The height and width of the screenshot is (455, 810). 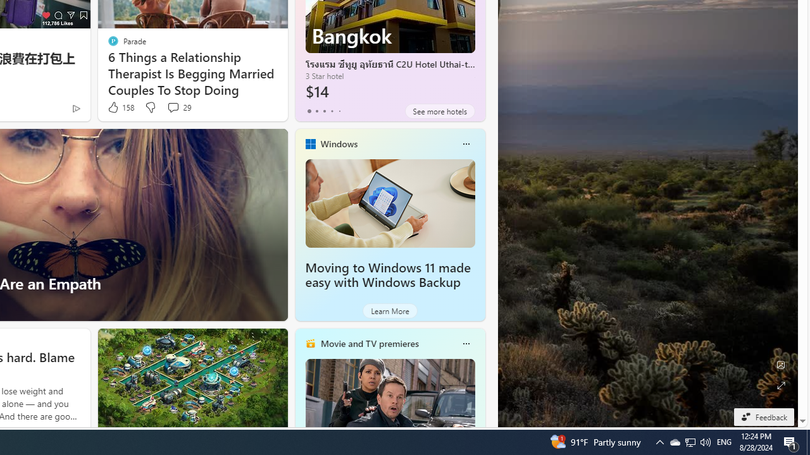 I want to click on Moving to Windows 11 made easy with Windows Backup, so click(x=387, y=275).